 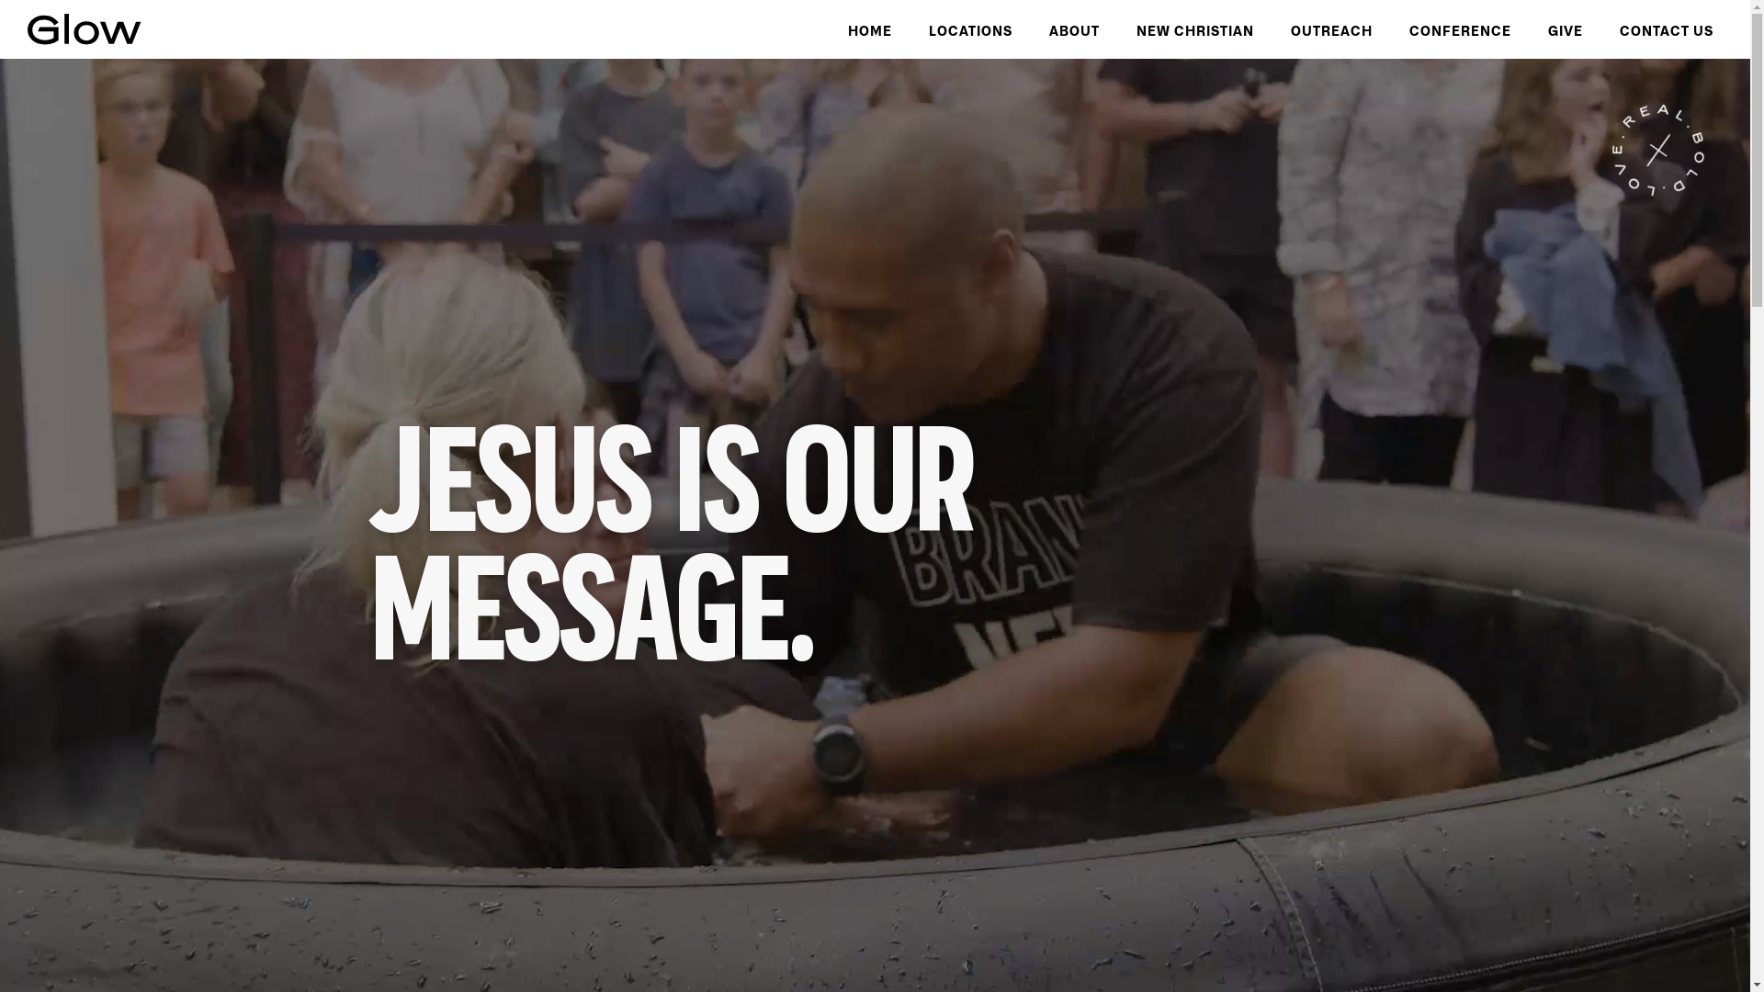 What do you see at coordinates (1075, 29) in the screenshot?
I see `ABOUT` at bounding box center [1075, 29].